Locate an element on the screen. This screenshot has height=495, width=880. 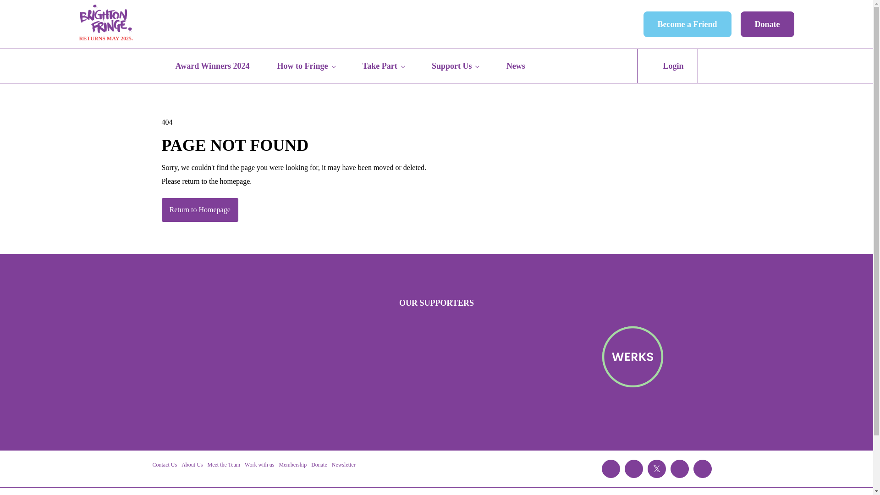
News is located at coordinates (516, 66).